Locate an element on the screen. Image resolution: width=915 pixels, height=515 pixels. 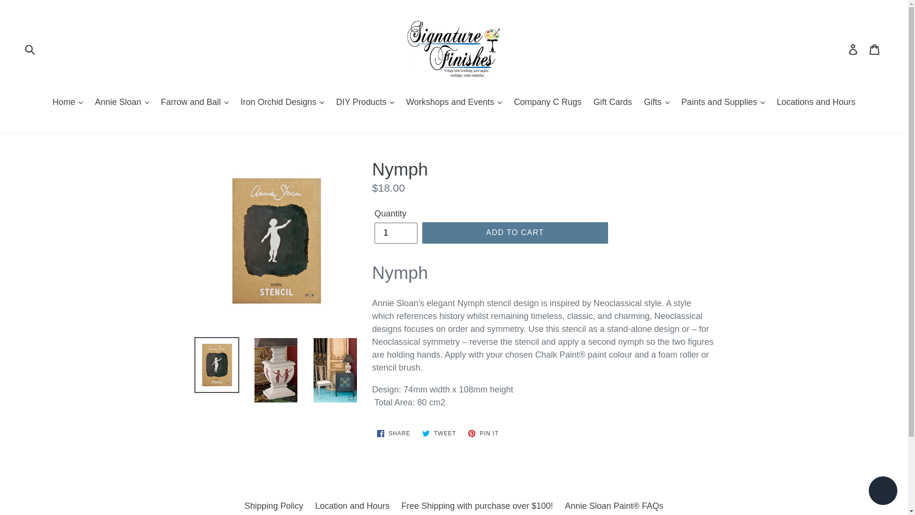
1 is located at coordinates (396, 233).